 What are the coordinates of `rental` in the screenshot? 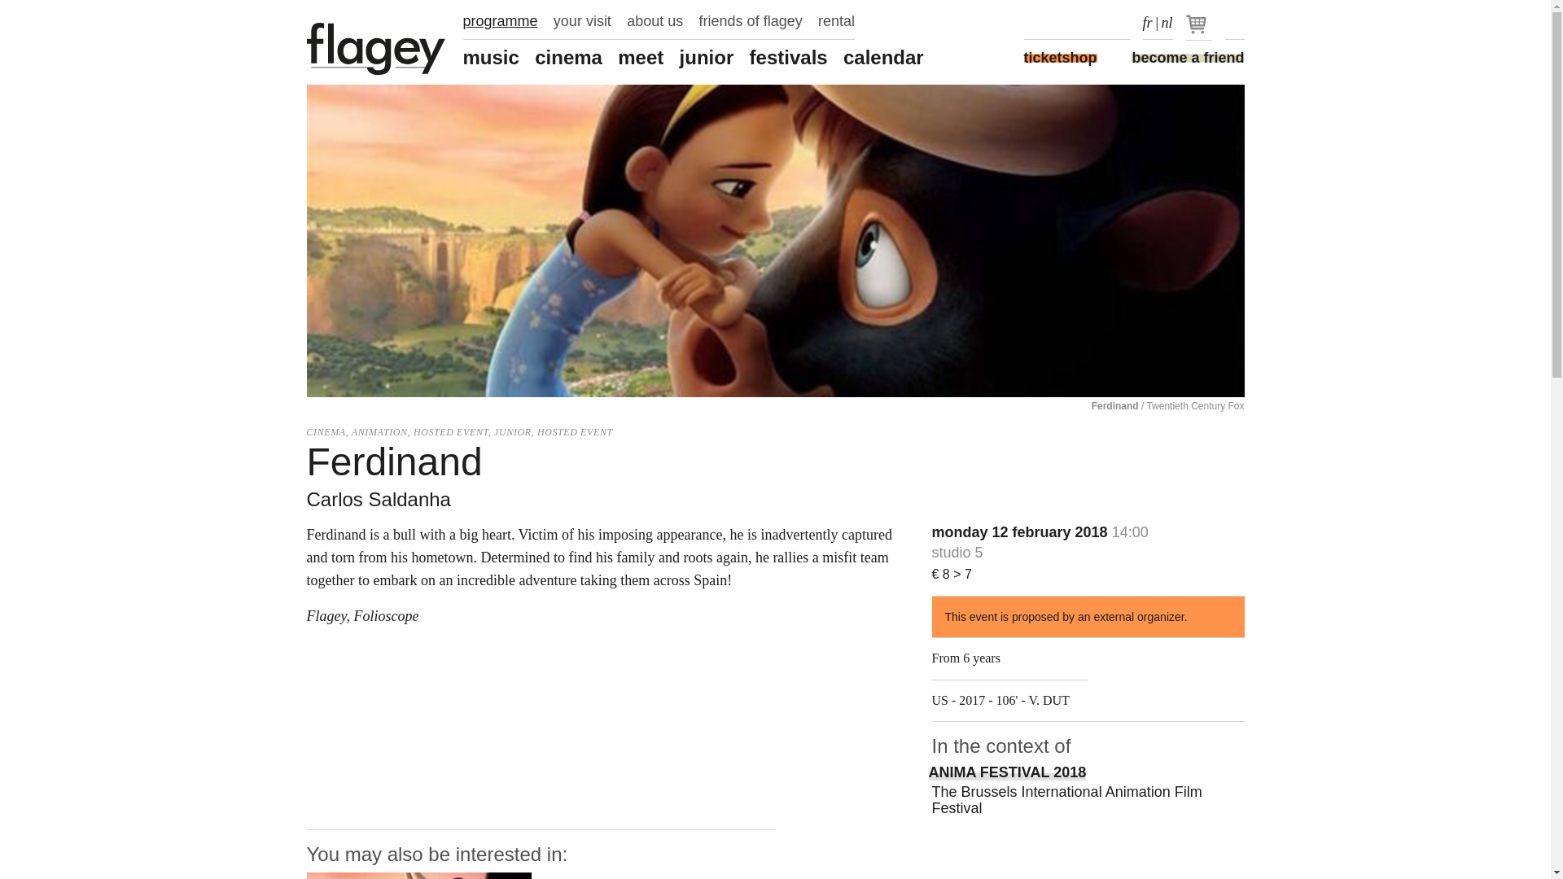 It's located at (836, 21).